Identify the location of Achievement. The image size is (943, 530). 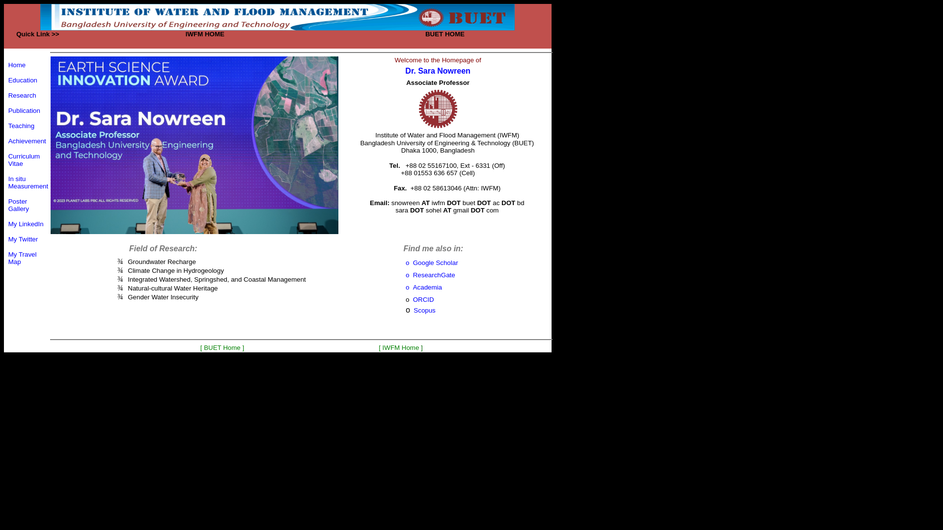
(28, 141).